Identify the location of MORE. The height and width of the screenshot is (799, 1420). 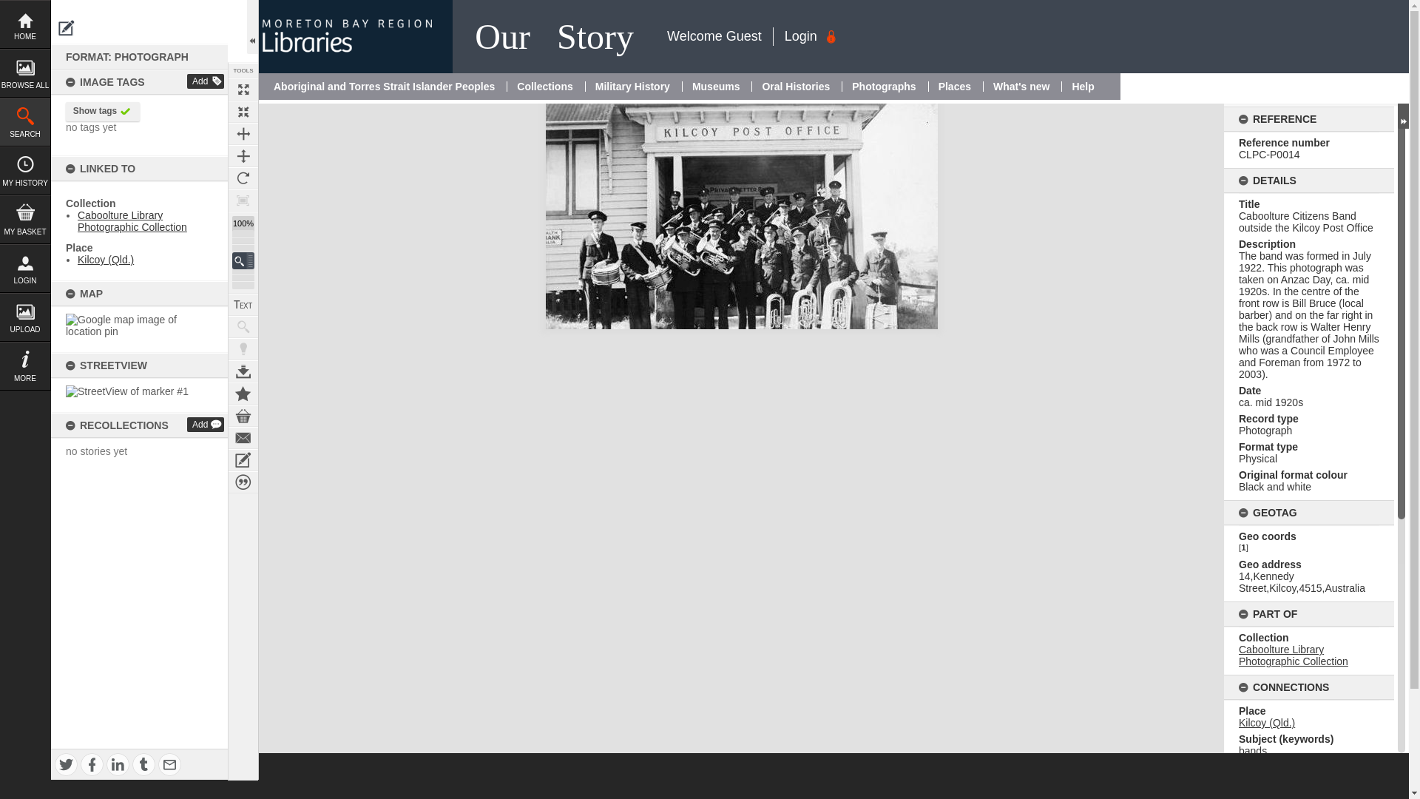
(25, 366).